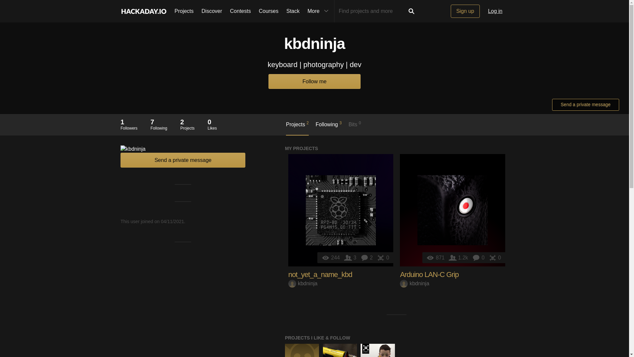 This screenshot has width=634, height=357. What do you see at coordinates (297, 128) in the screenshot?
I see `Projects 2` at bounding box center [297, 128].